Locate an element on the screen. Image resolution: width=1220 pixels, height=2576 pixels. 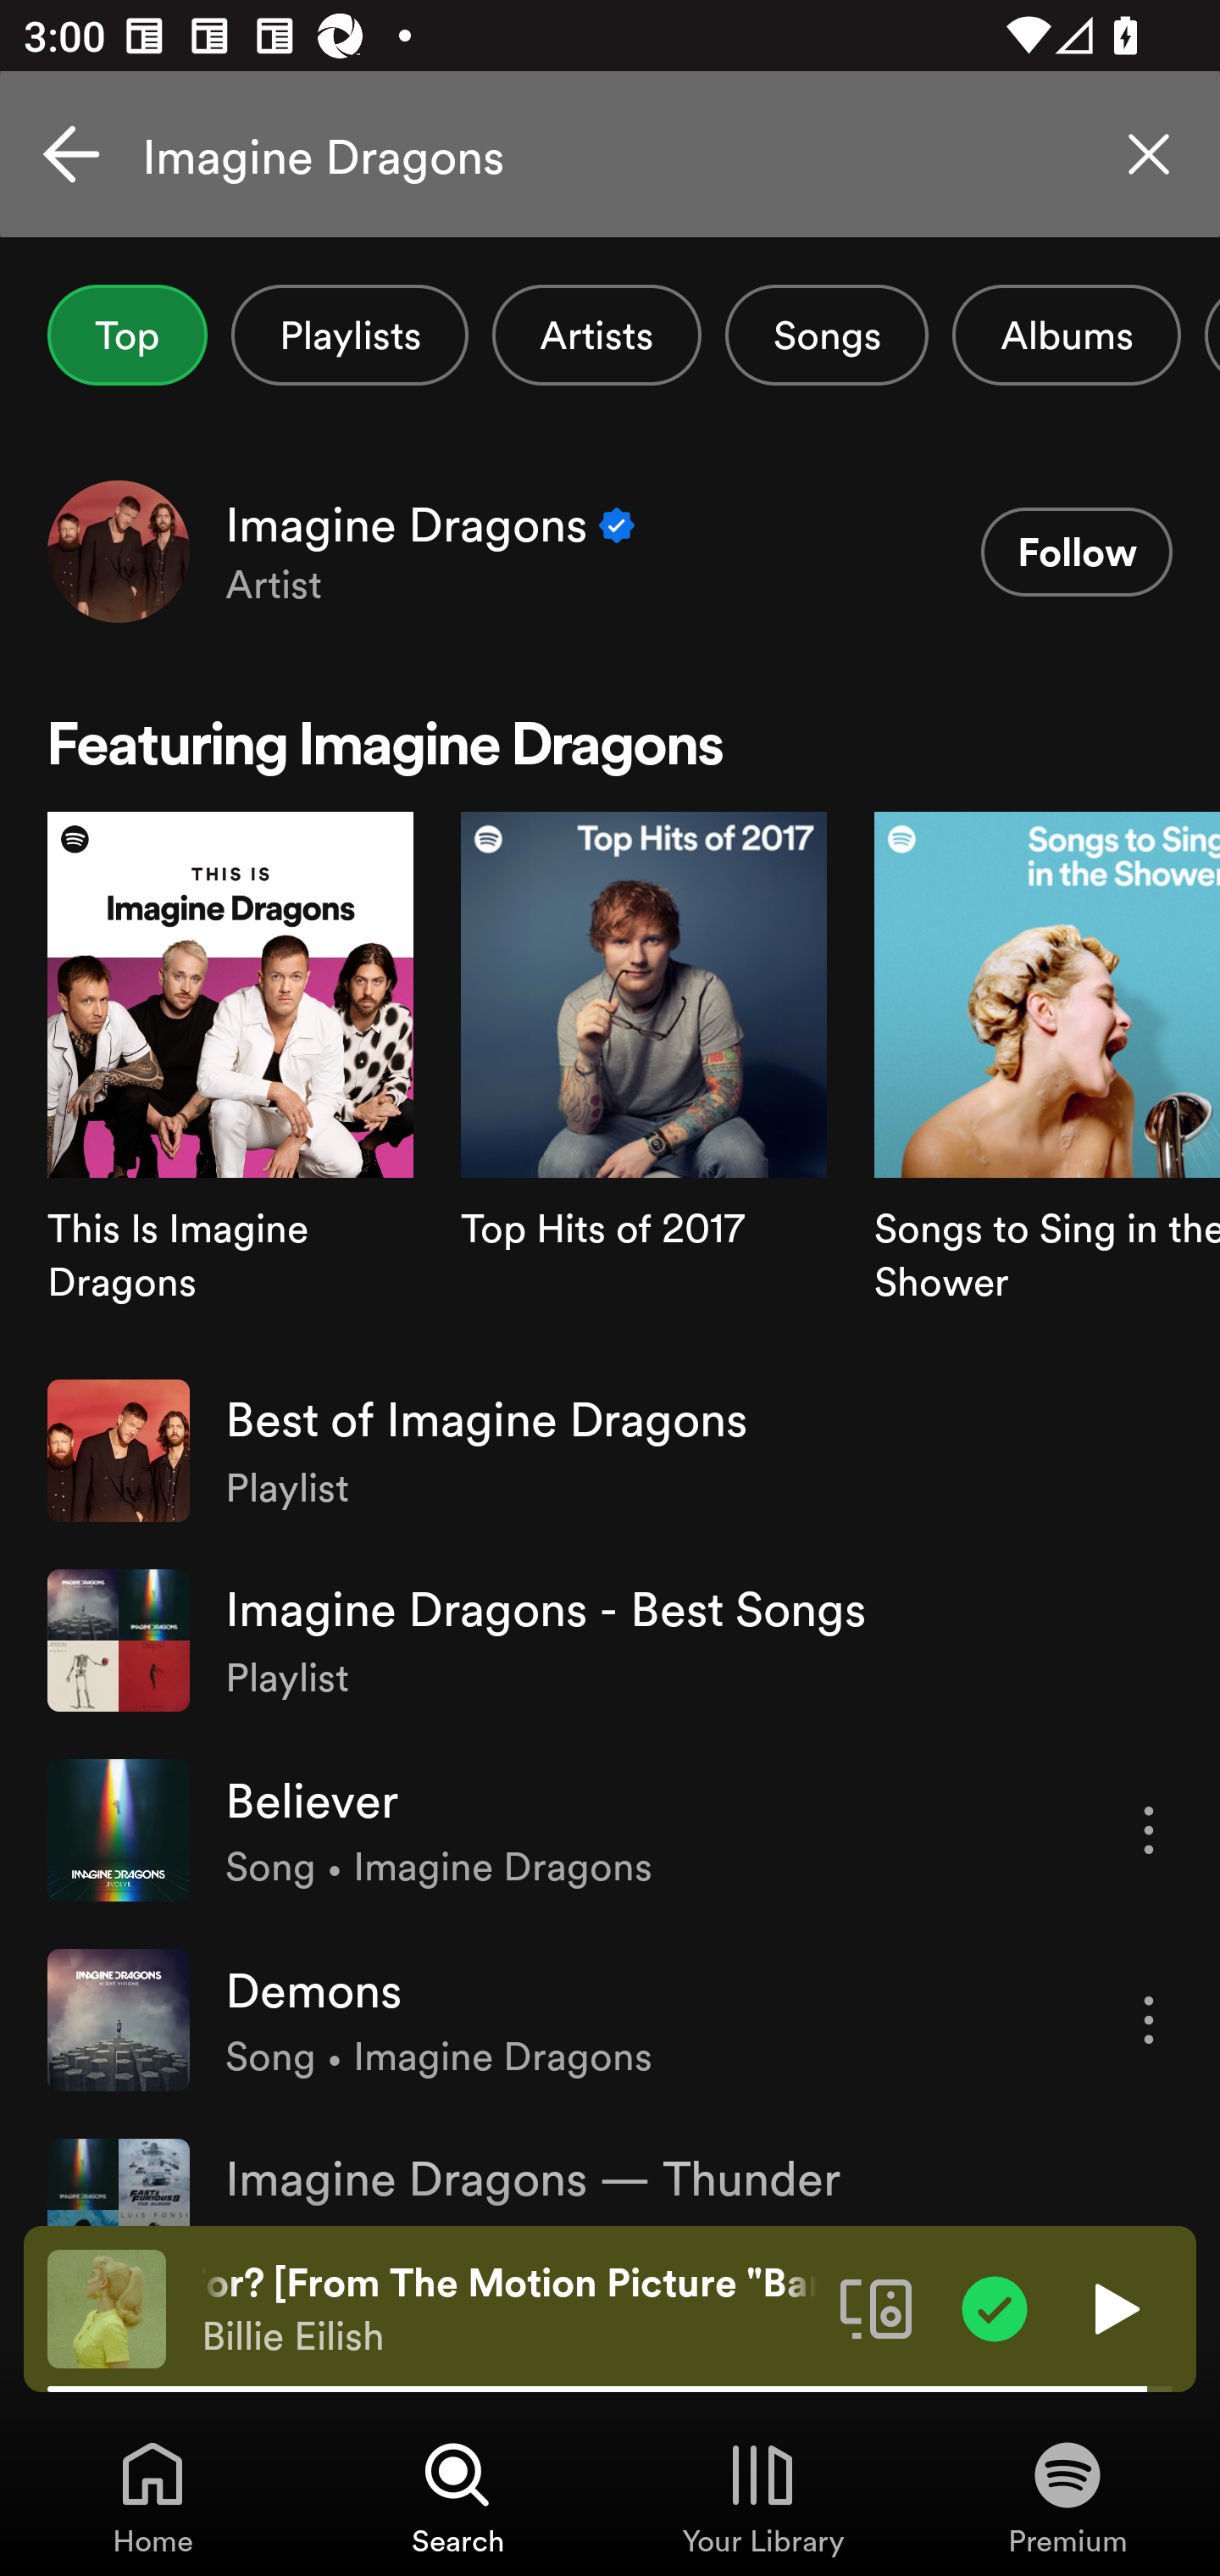
Clear search query is located at coordinates (1149, 154).